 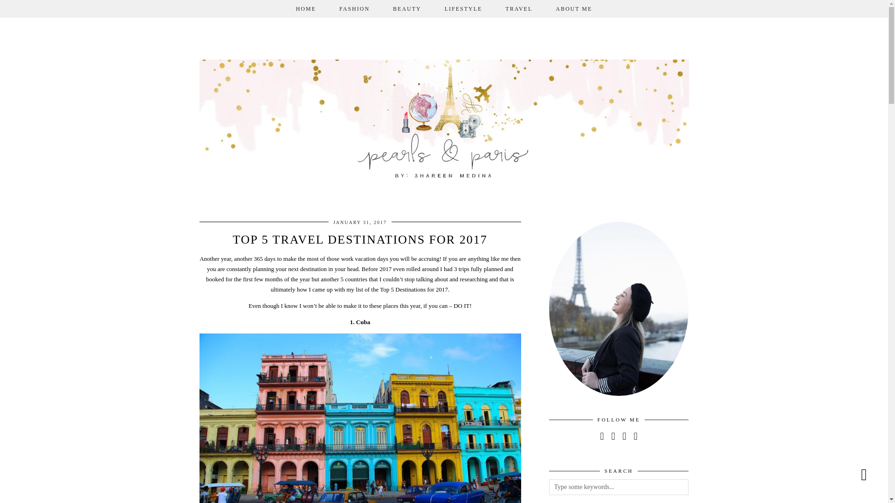 I want to click on ABOUT ME, so click(x=573, y=8).